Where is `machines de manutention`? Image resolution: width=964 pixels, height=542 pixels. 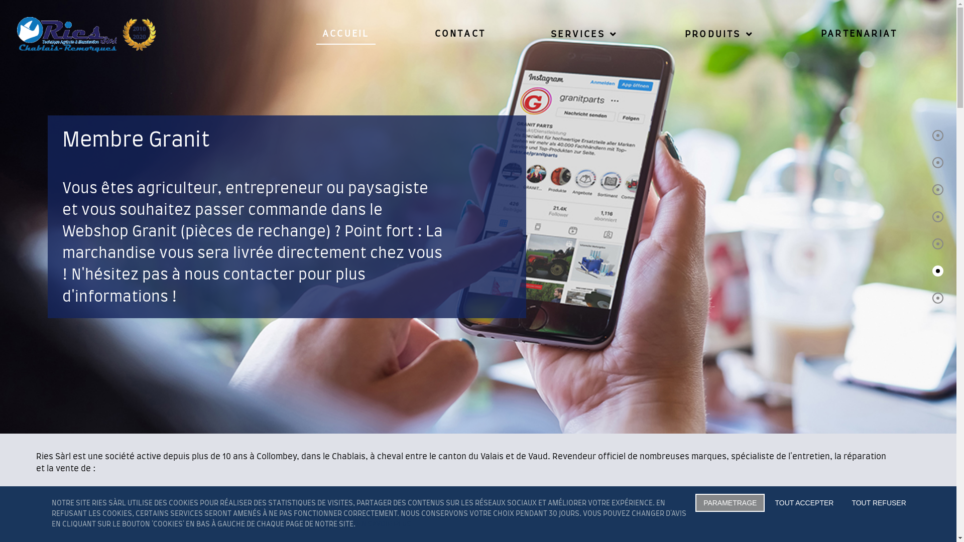
machines de manutention is located at coordinates (88, 515).